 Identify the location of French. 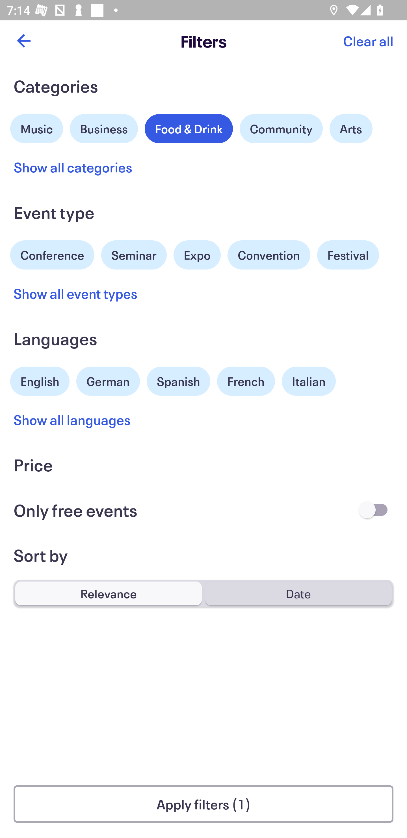
(246, 381).